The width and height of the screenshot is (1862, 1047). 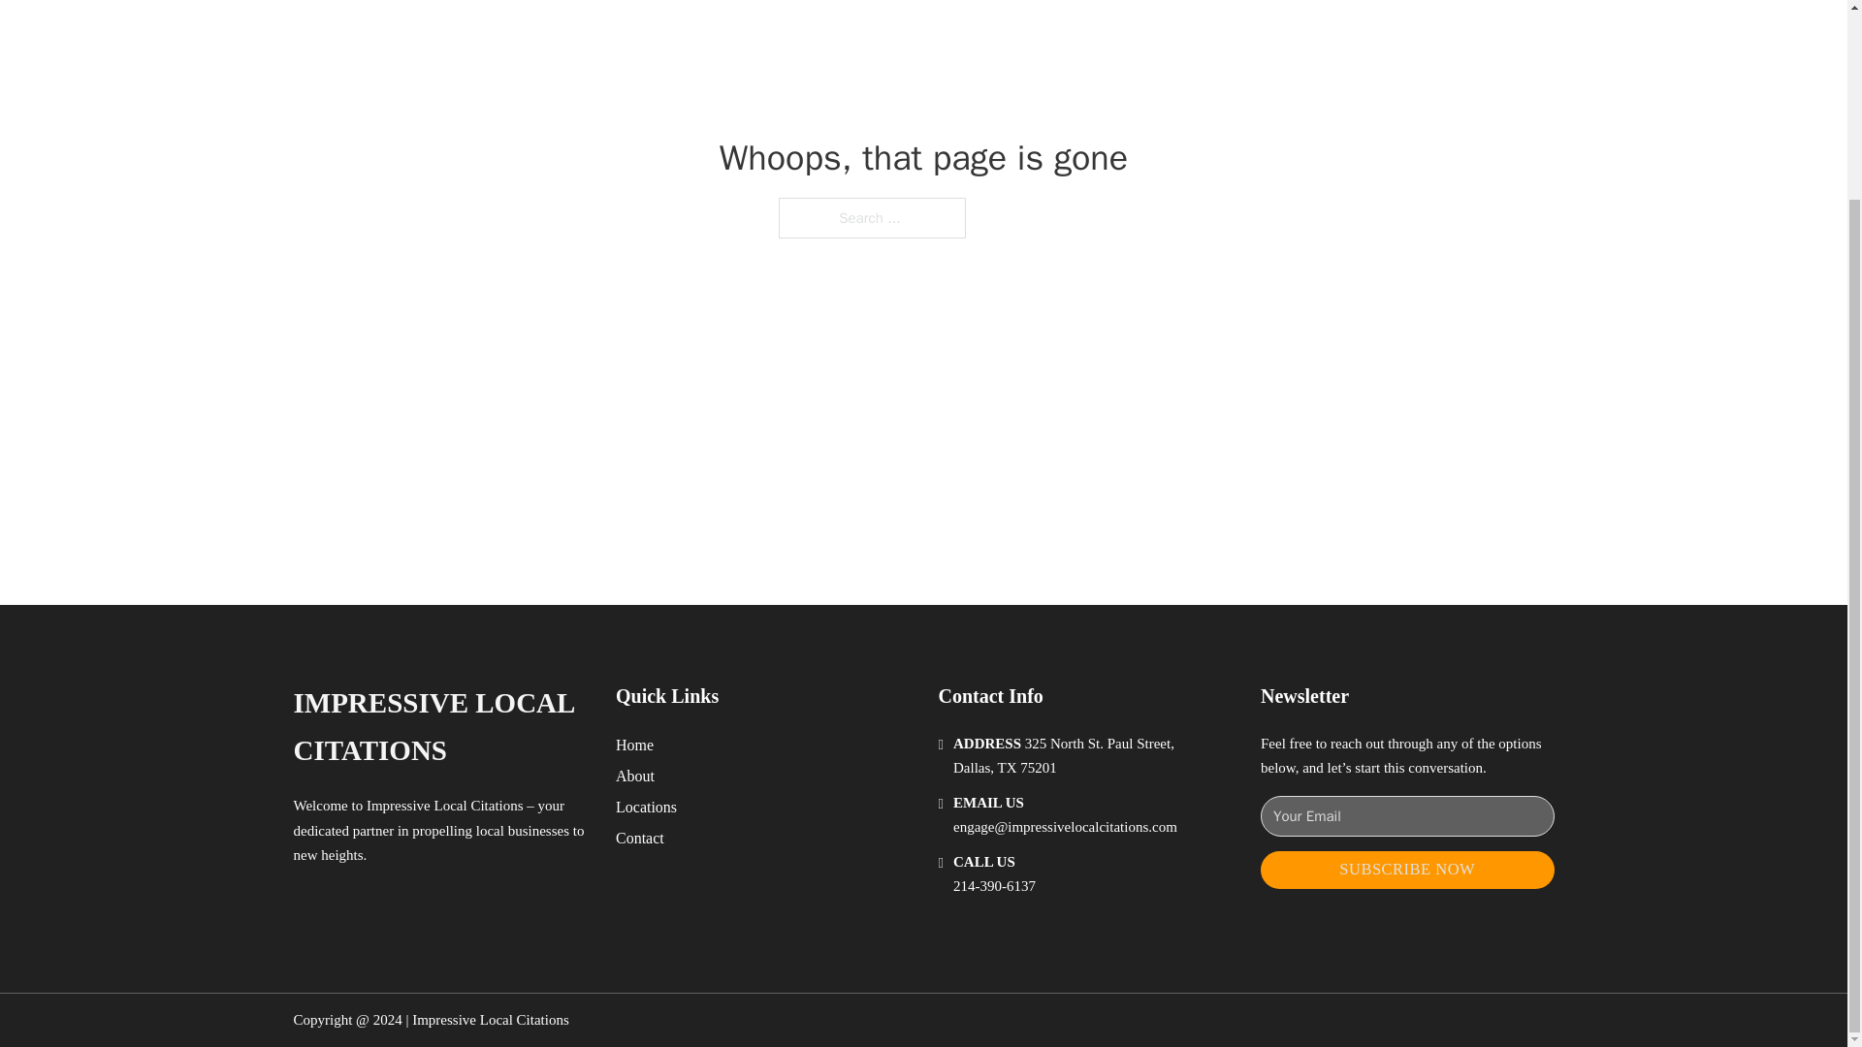 What do you see at coordinates (1407, 870) in the screenshot?
I see `SUBSCRIBE NOW` at bounding box center [1407, 870].